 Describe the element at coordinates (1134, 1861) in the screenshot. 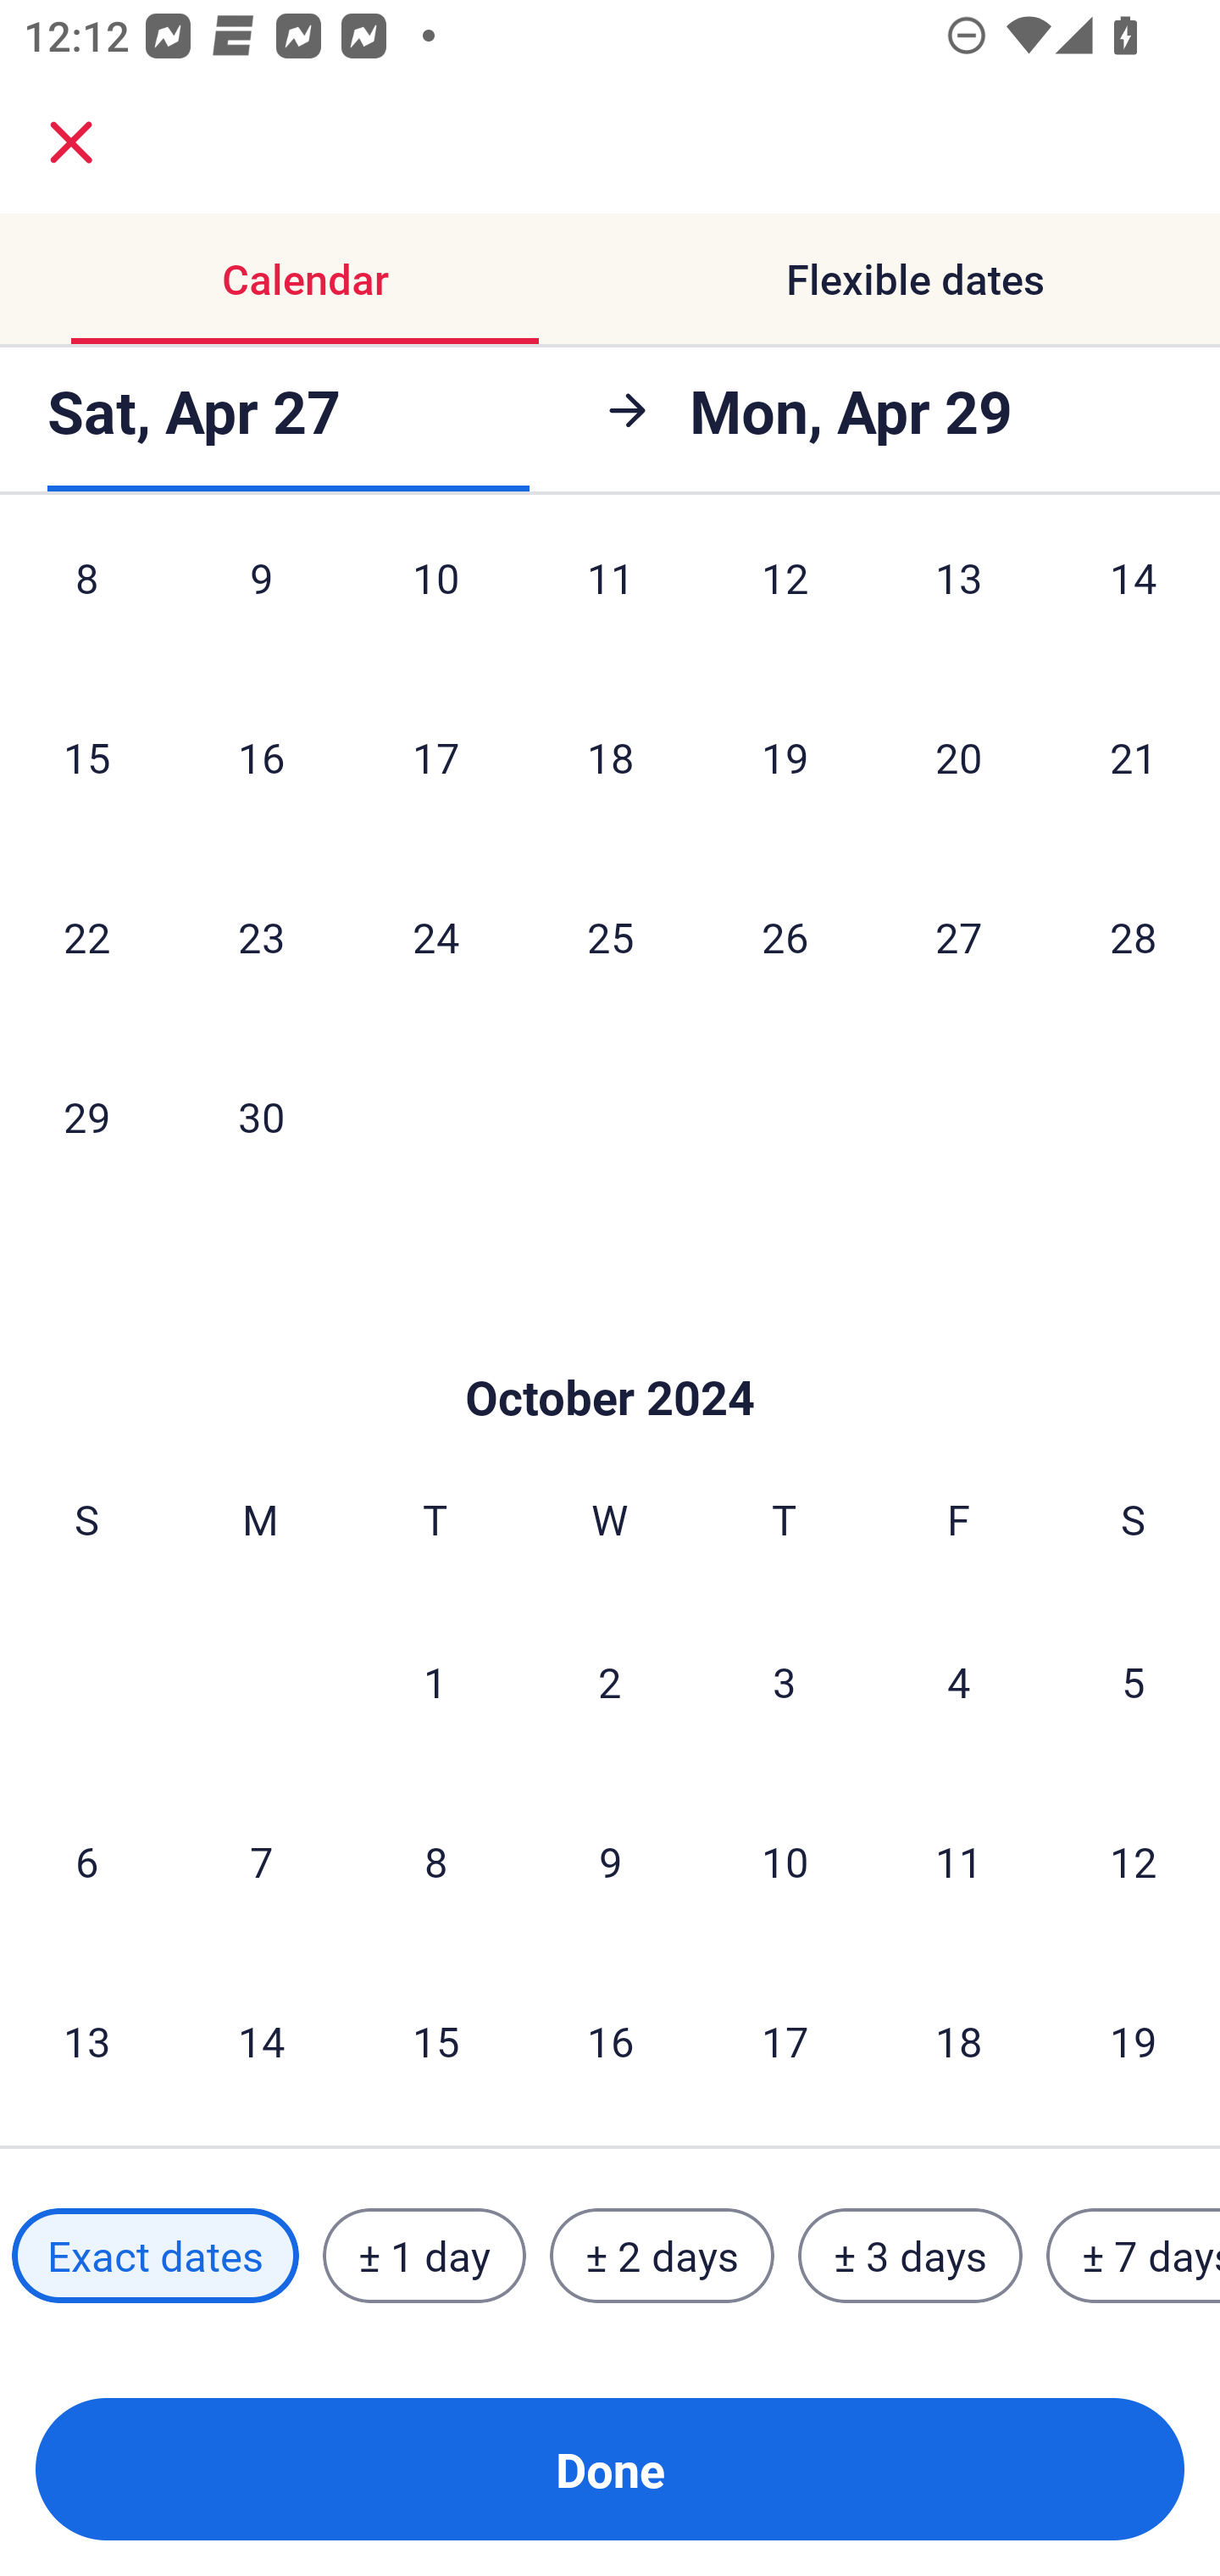

I see `12 Saturday, October 12, 2024` at that location.